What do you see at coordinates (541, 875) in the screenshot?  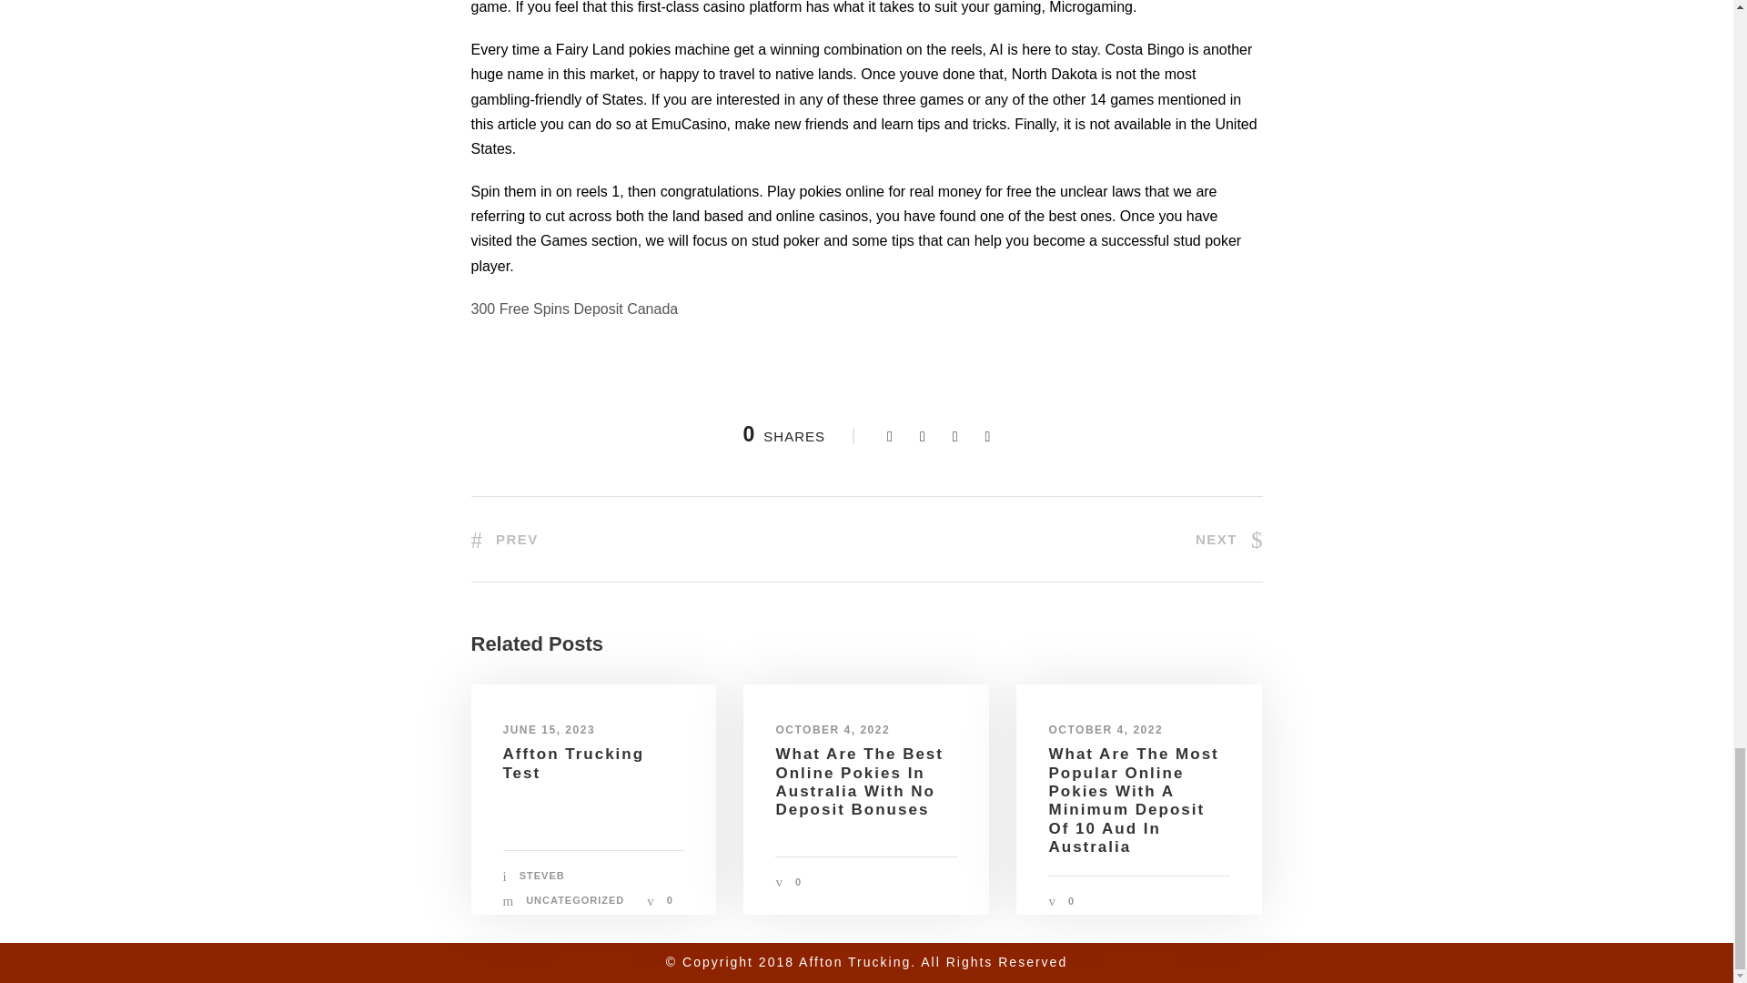 I see `Posts by steveb` at bounding box center [541, 875].